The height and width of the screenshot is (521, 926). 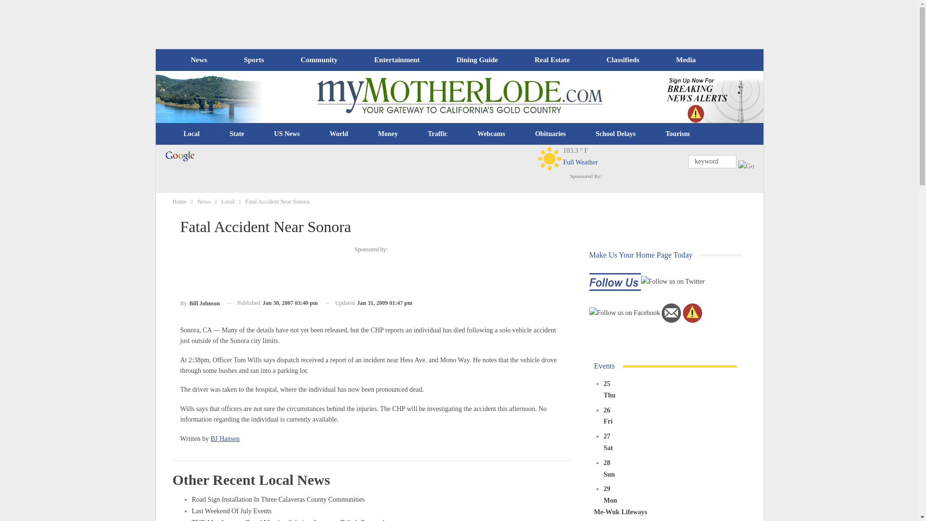 I want to click on Media, so click(x=686, y=60).